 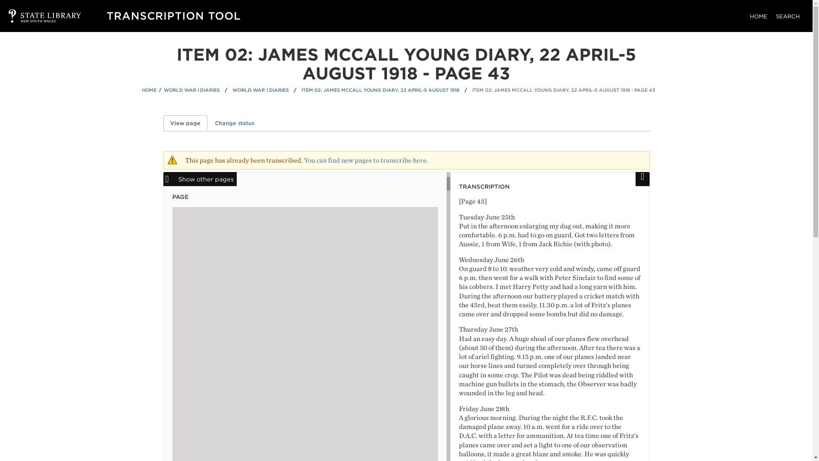 I want to click on You can find new pages to transcribe here., so click(x=366, y=160).